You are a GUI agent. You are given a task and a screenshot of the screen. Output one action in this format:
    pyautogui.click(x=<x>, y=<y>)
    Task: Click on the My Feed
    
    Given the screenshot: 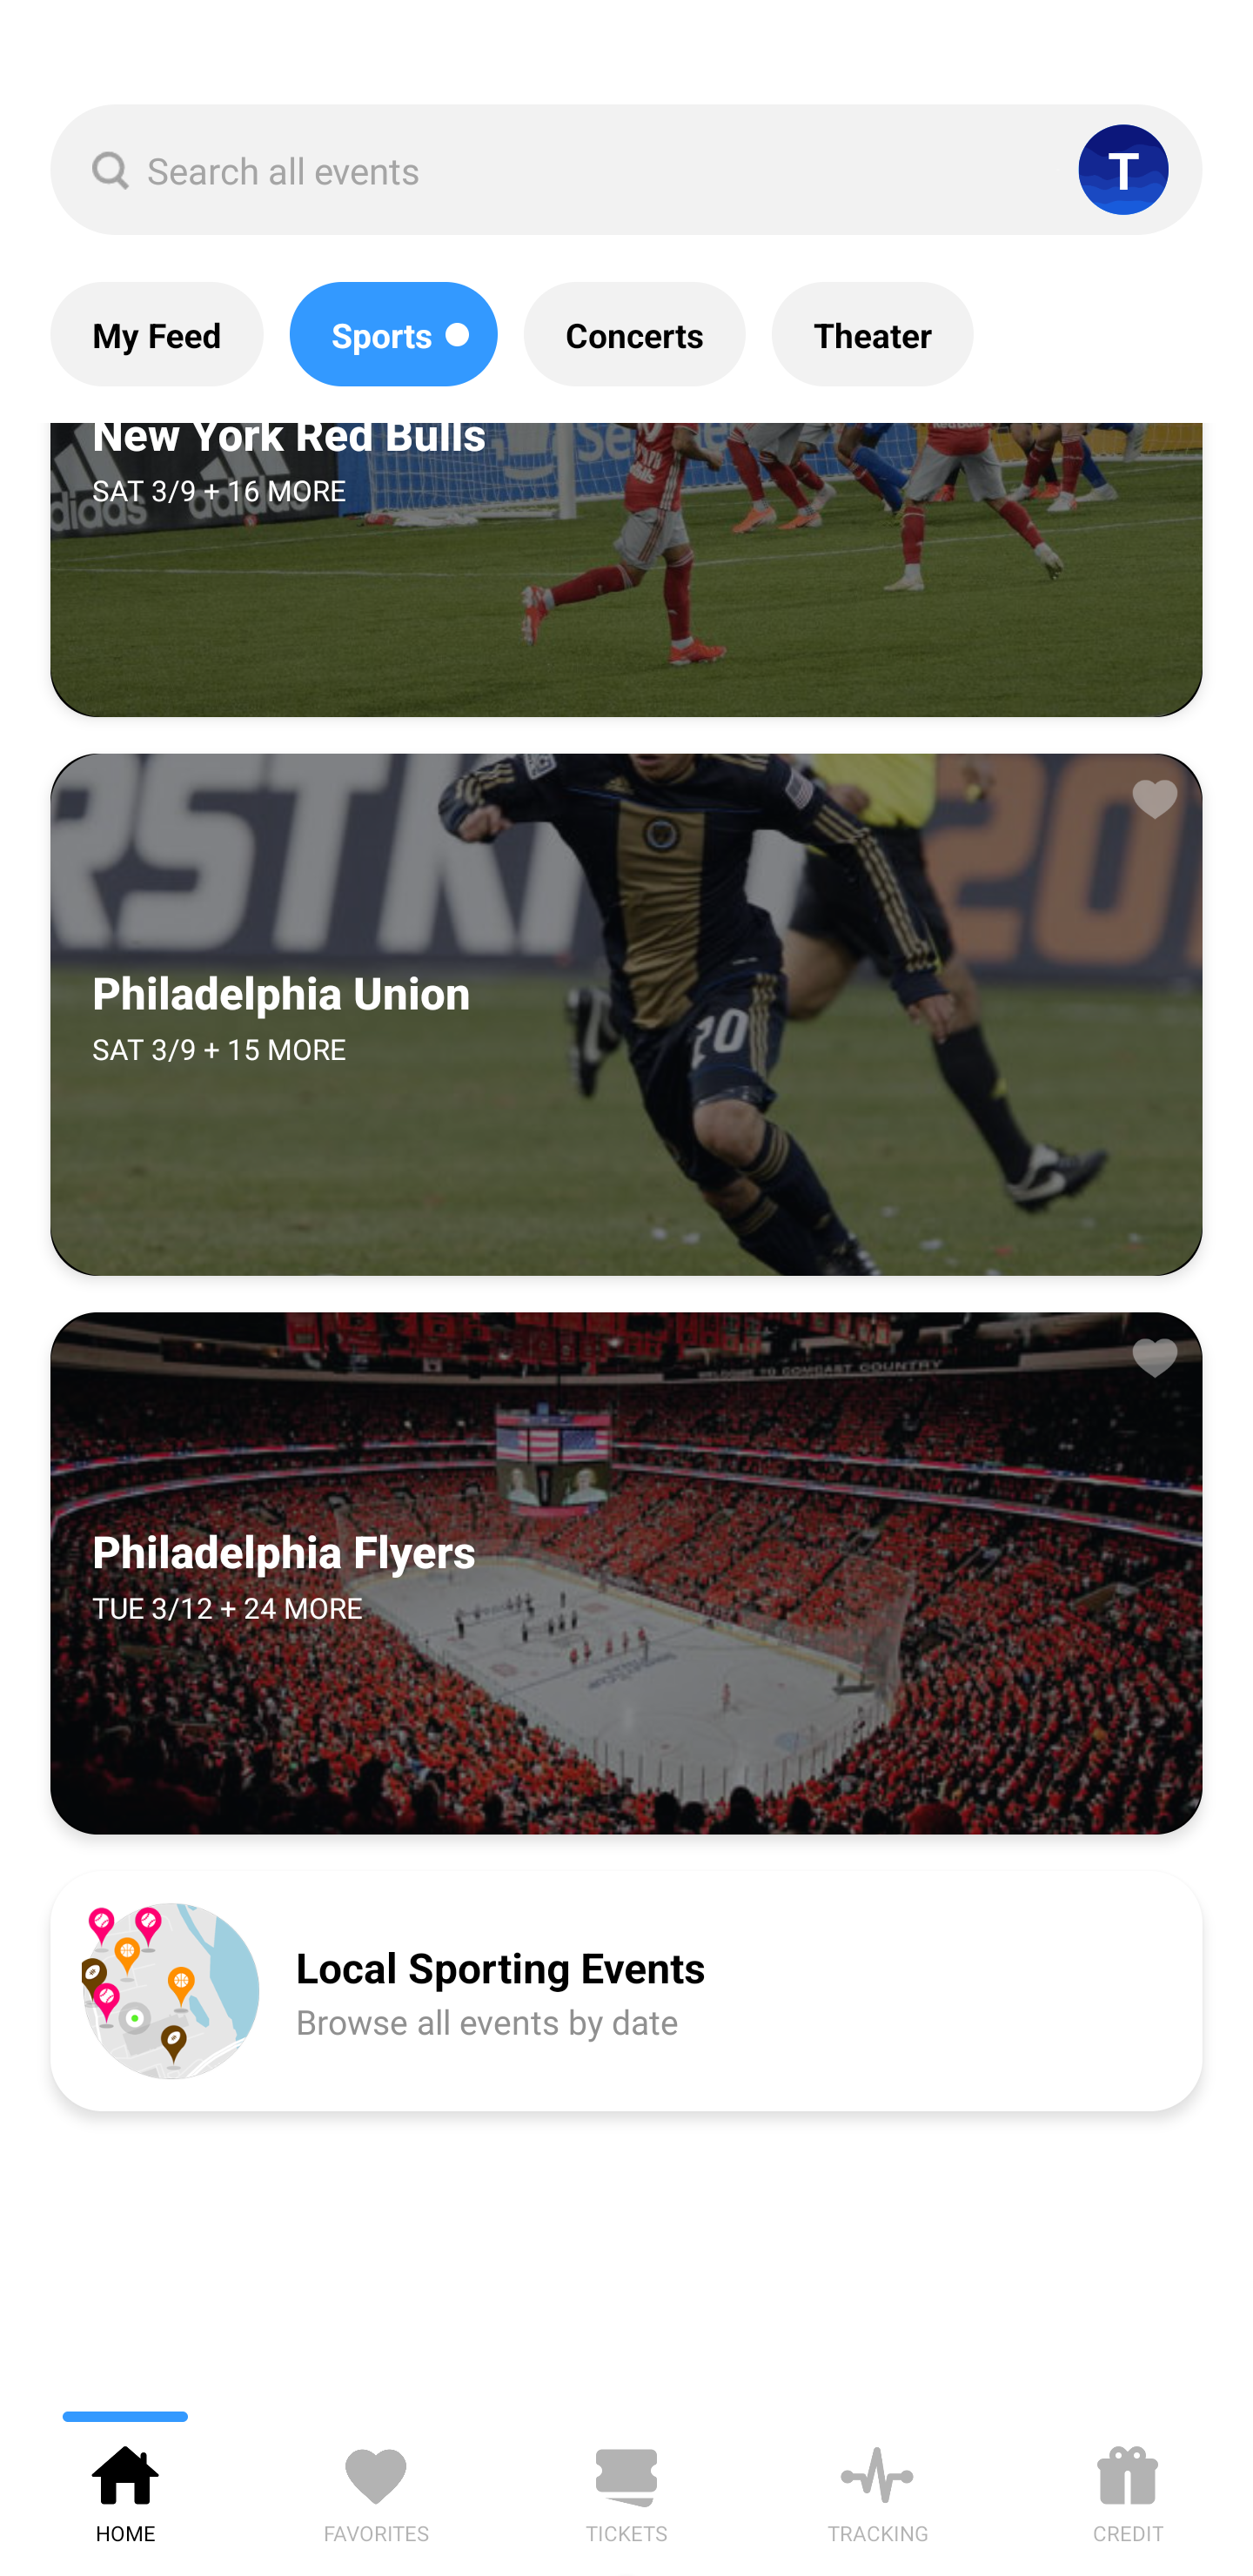 What is the action you would take?
    pyautogui.click(x=157, y=333)
    